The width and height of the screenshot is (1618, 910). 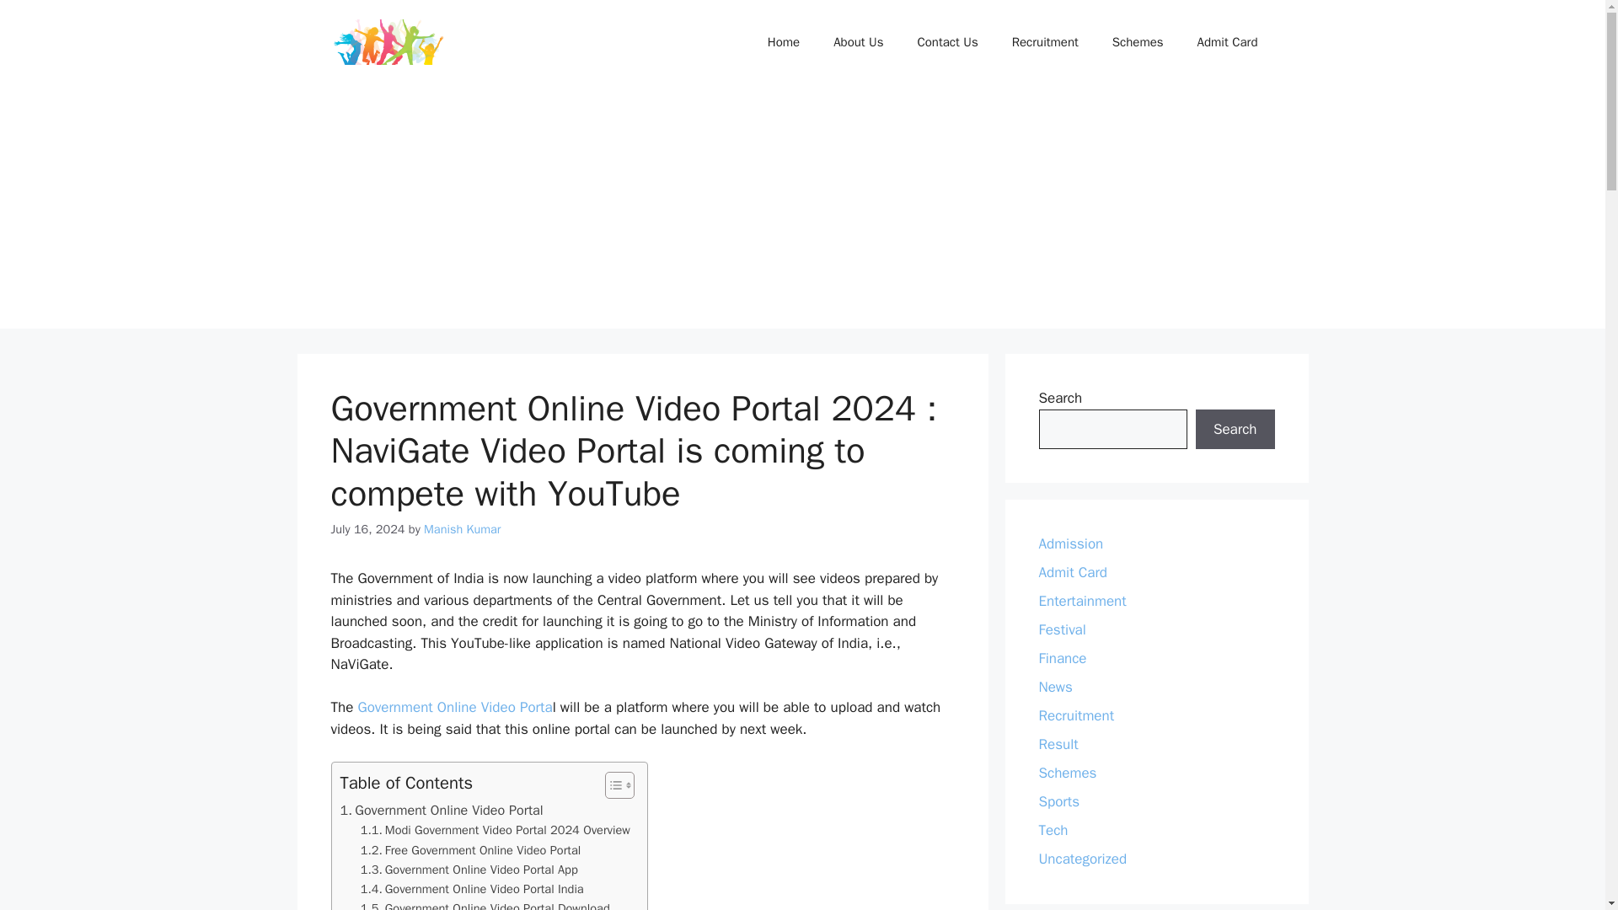 What do you see at coordinates (469, 870) in the screenshot?
I see `Government Online Video Portal App` at bounding box center [469, 870].